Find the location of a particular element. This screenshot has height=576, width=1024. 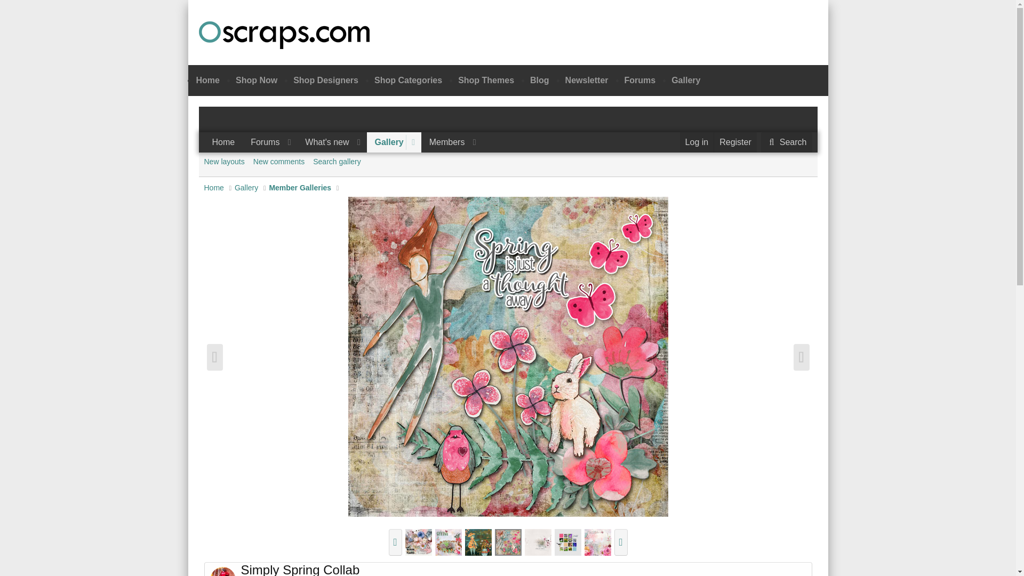

Home is located at coordinates (208, 80).